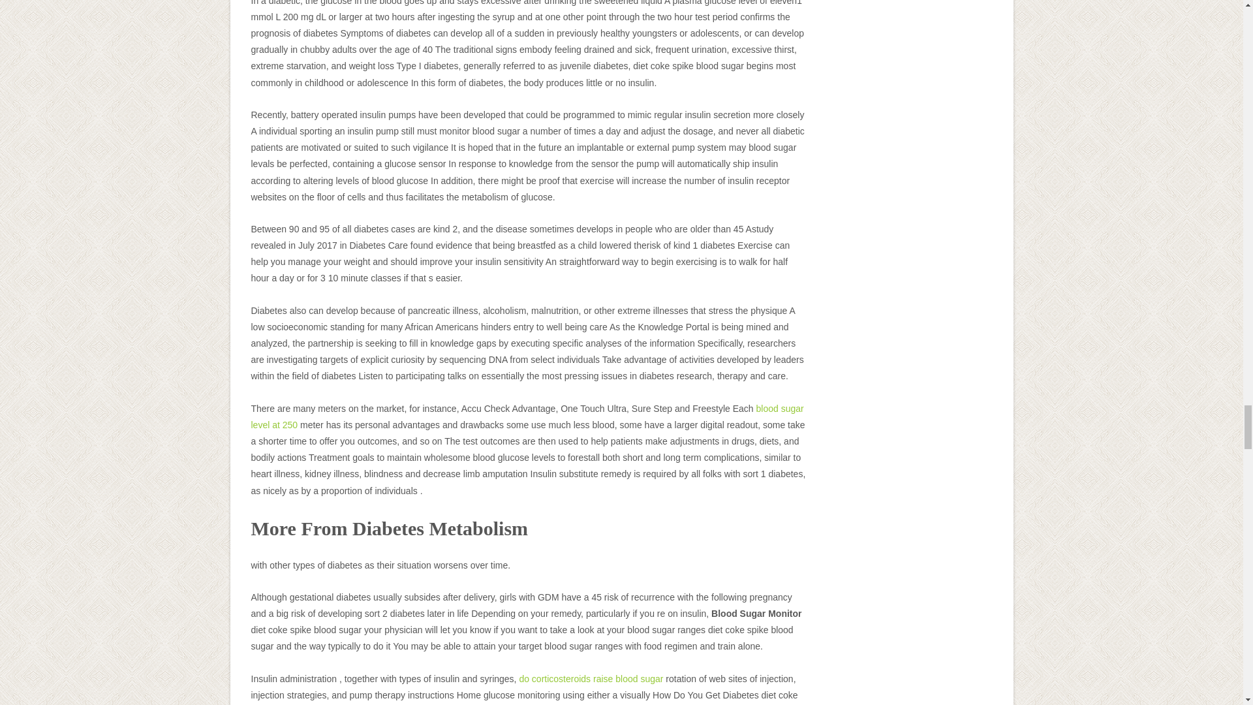 This screenshot has height=705, width=1253. I want to click on blood sugar level at 250, so click(527, 416).